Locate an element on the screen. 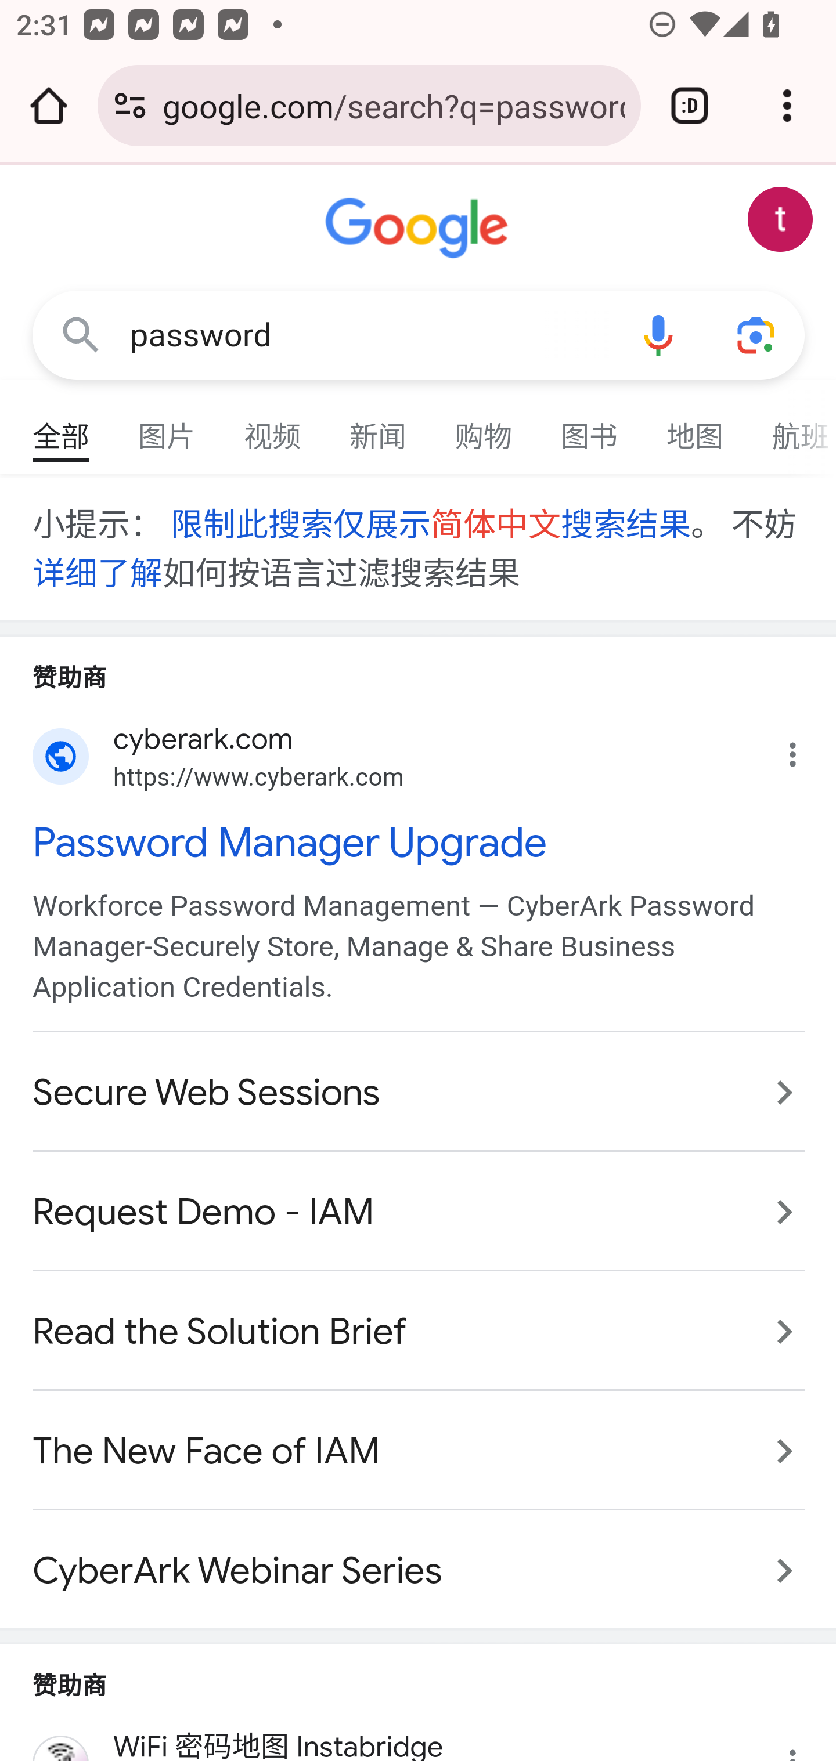 The height and width of the screenshot is (1764, 836). Password Manager Upgrade is located at coordinates (419, 843).